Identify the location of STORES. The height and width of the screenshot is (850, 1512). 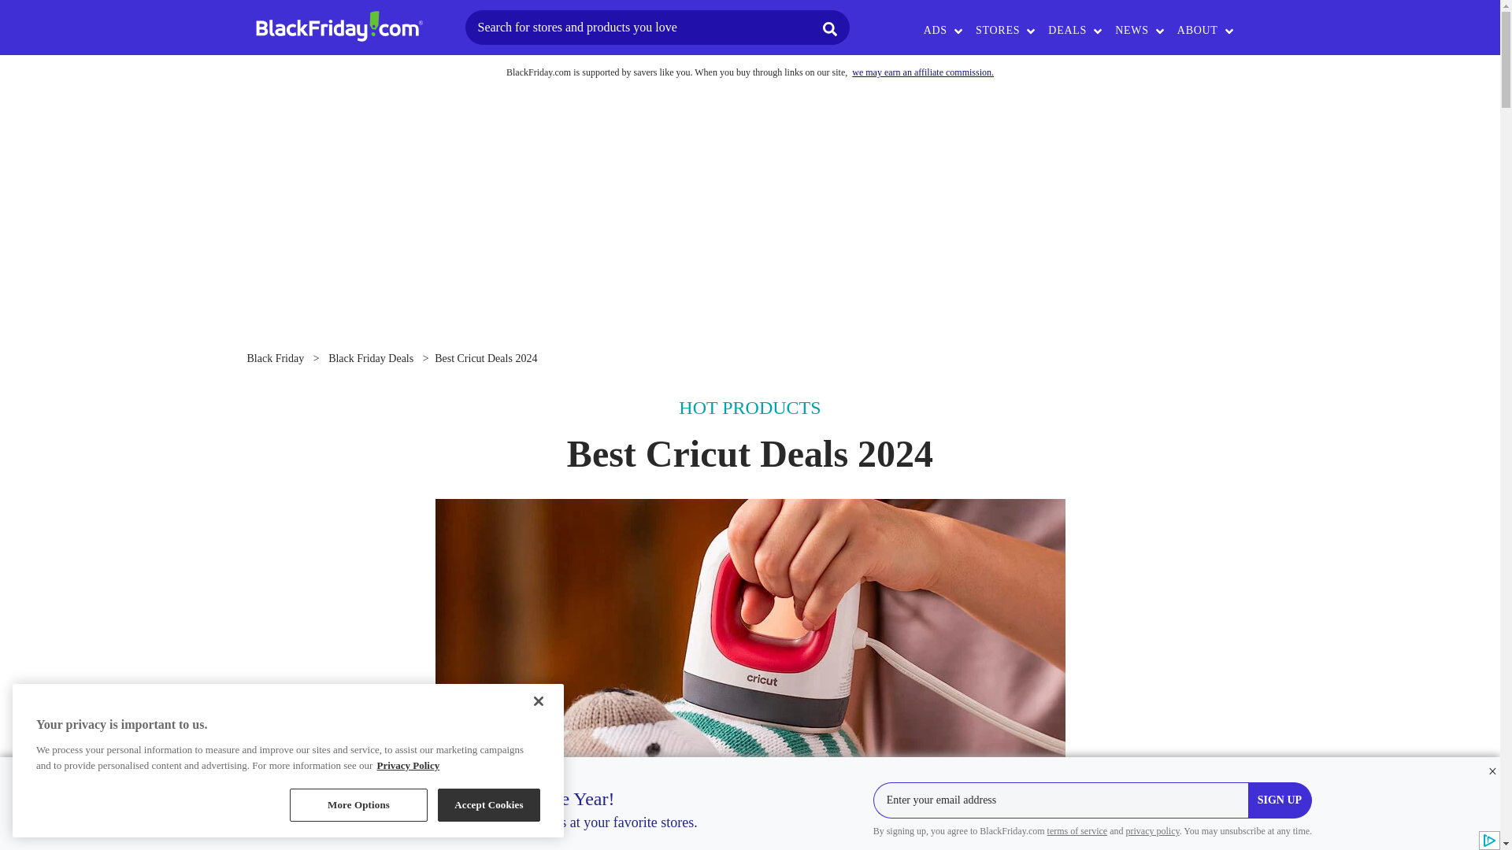
(999, 30).